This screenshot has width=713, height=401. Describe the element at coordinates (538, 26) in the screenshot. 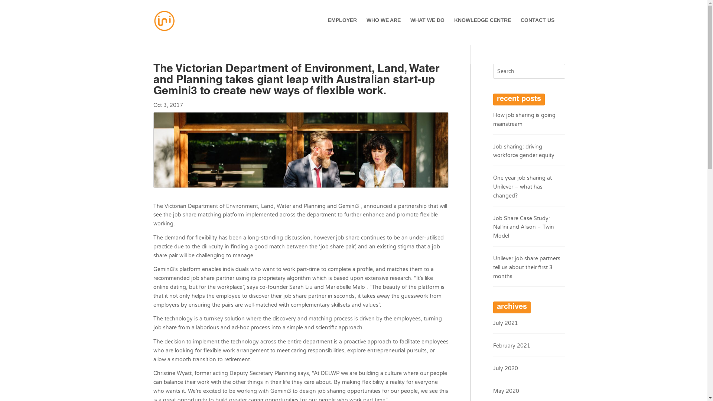

I see `CONTACT US` at that location.